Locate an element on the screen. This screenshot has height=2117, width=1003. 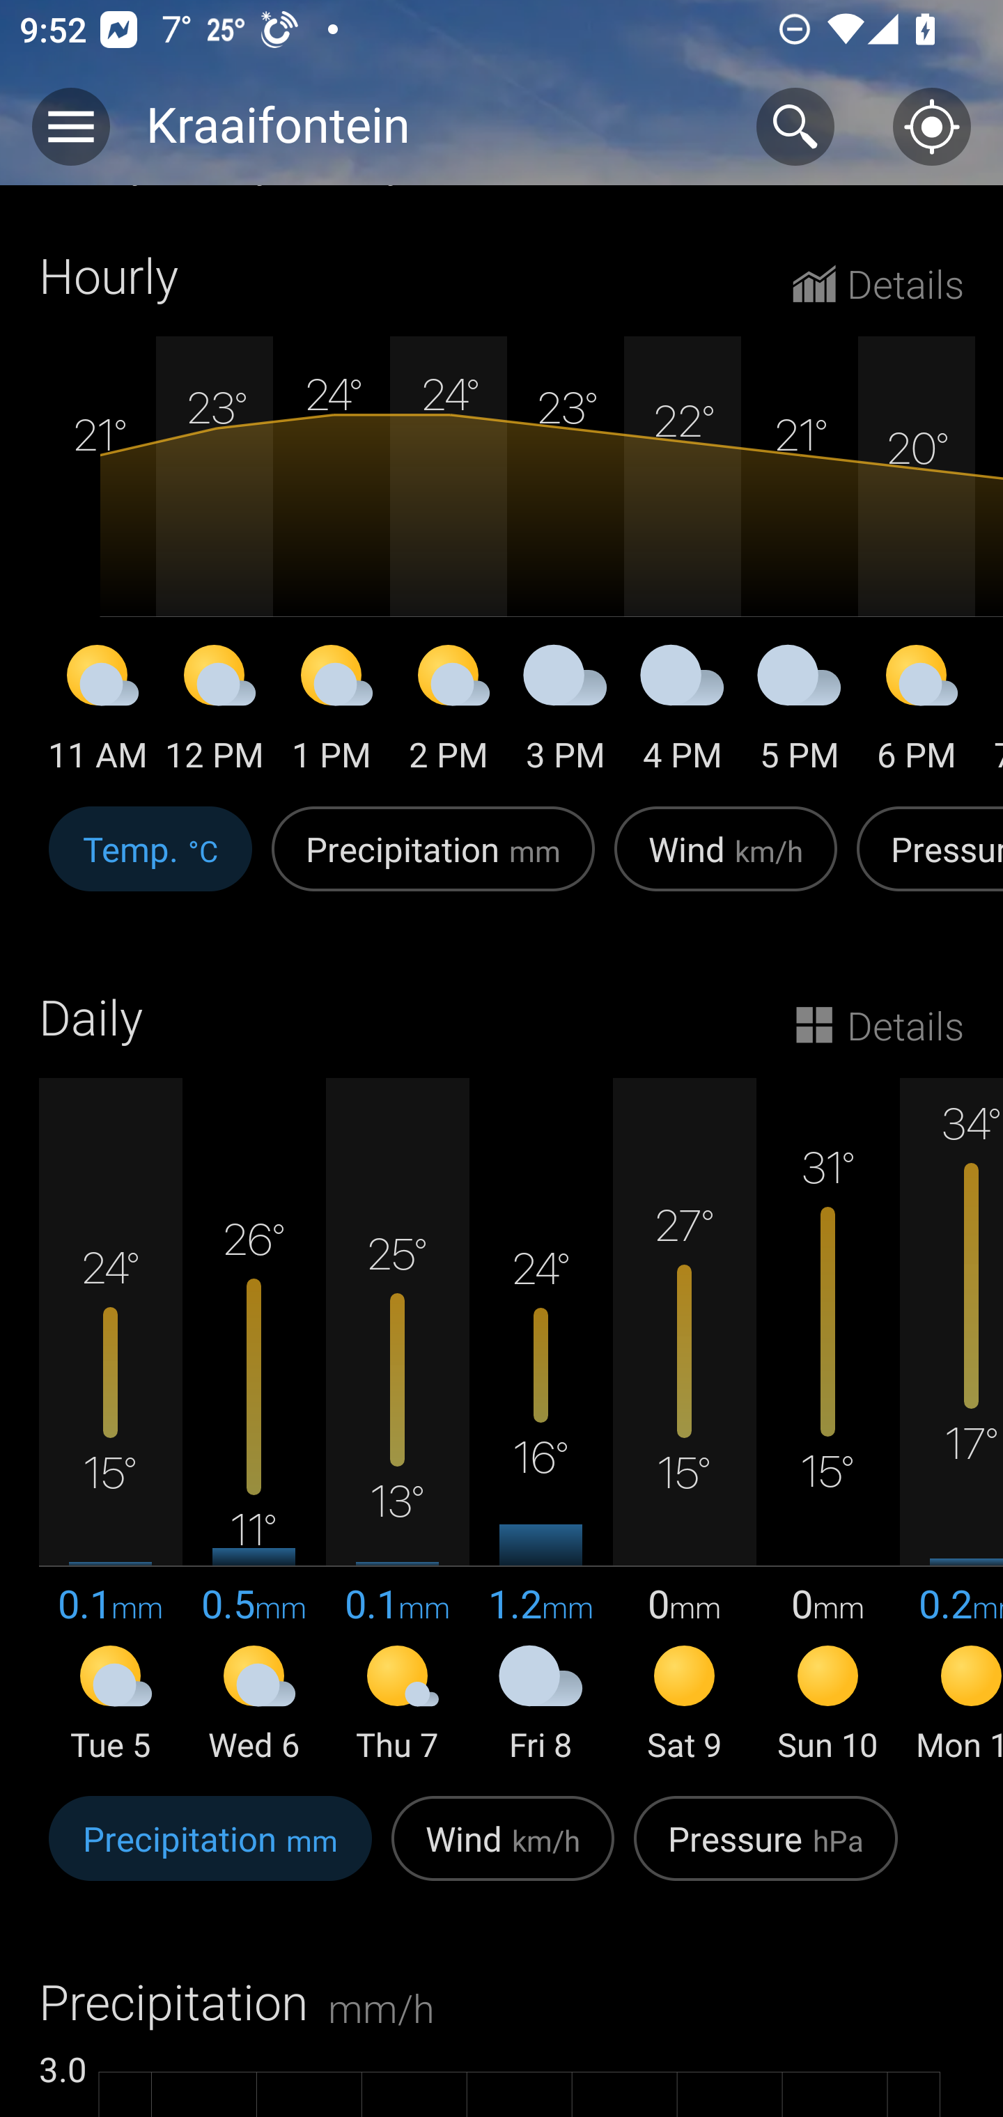
27° 15° 0 mm Sat 9 is located at coordinates (684, 1422).